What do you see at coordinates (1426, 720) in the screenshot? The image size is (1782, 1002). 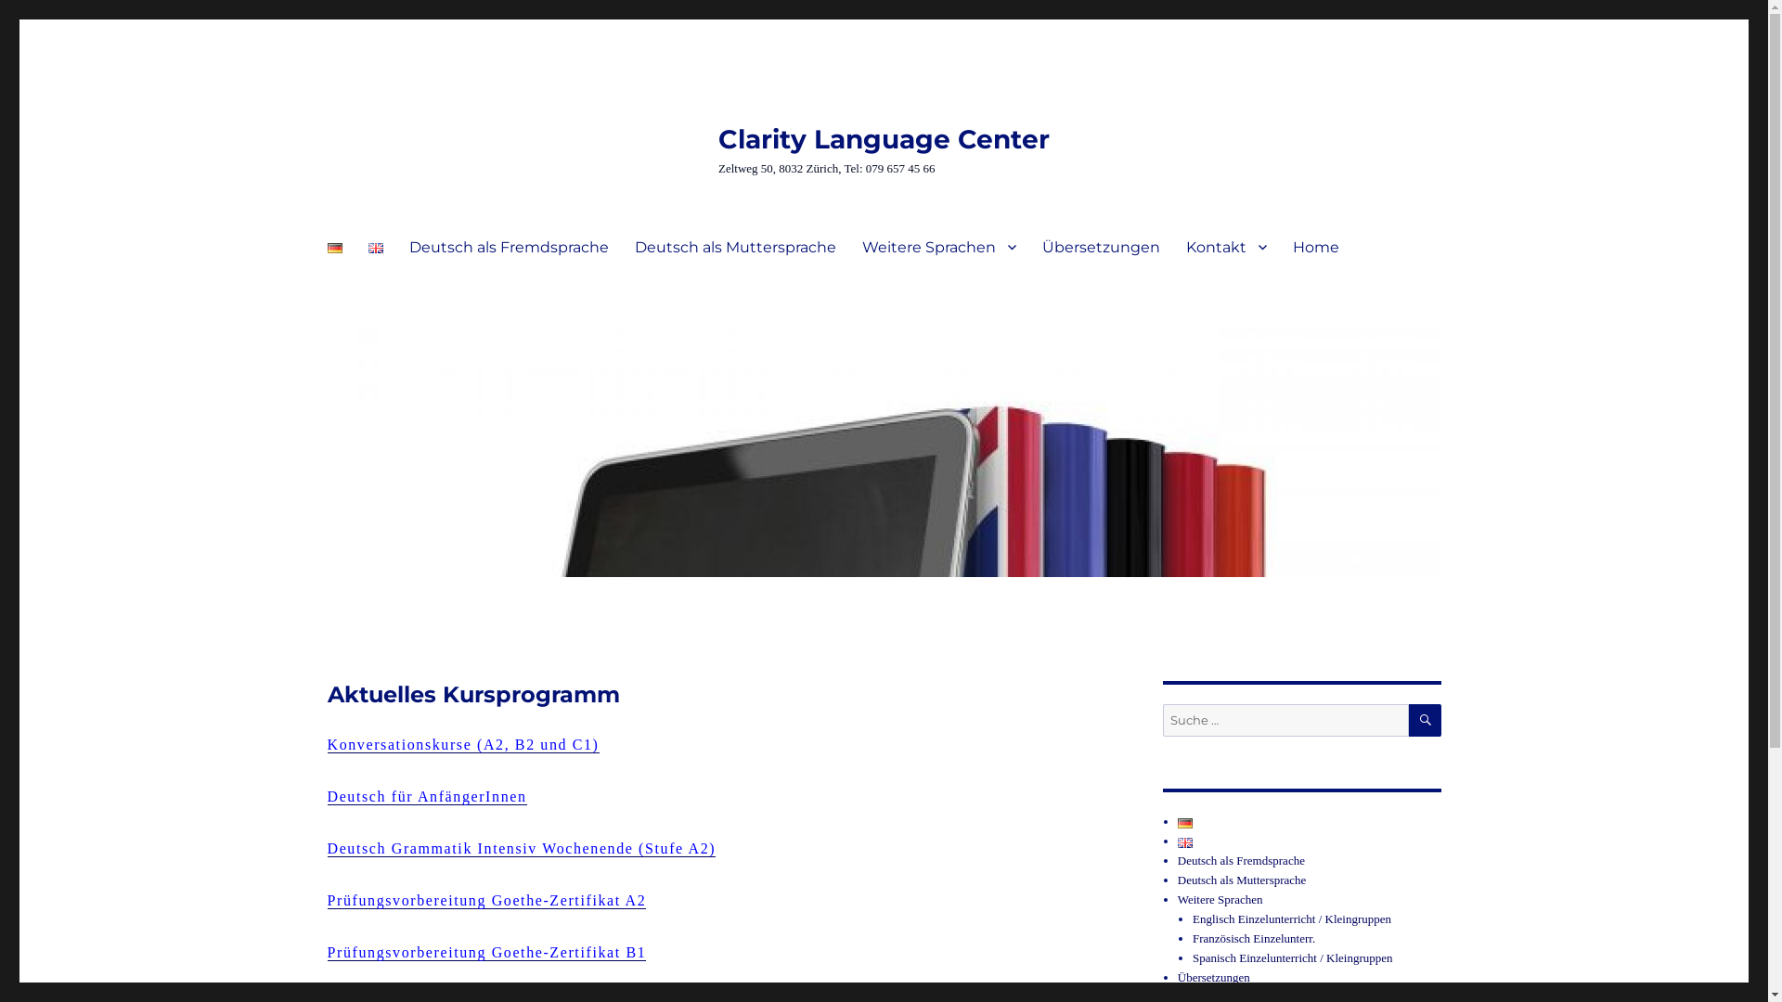 I see `SUCHE` at bounding box center [1426, 720].